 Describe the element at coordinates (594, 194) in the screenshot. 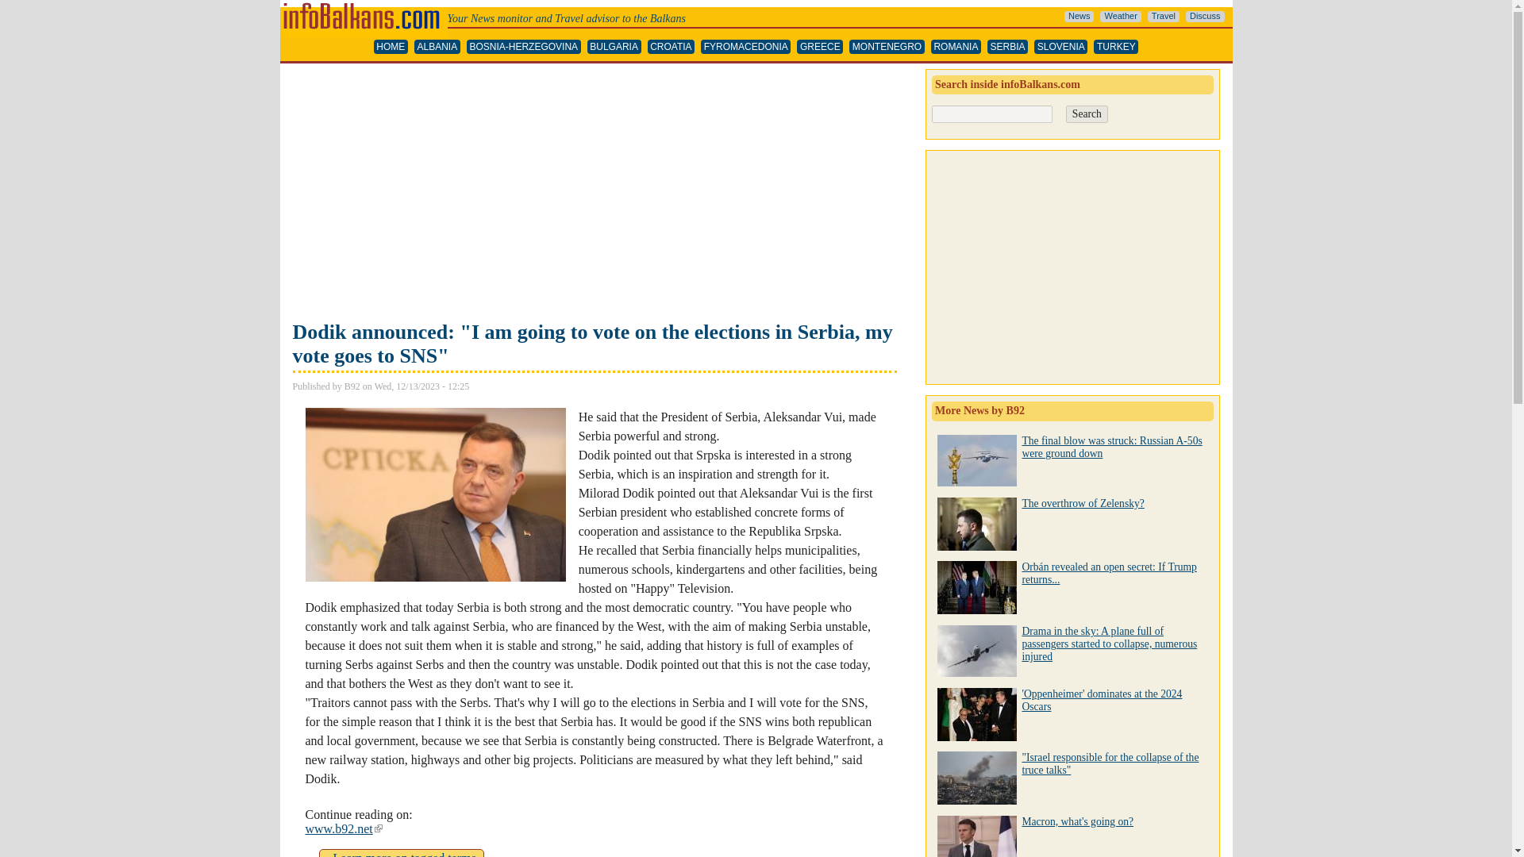

I see `Advertisement` at that location.